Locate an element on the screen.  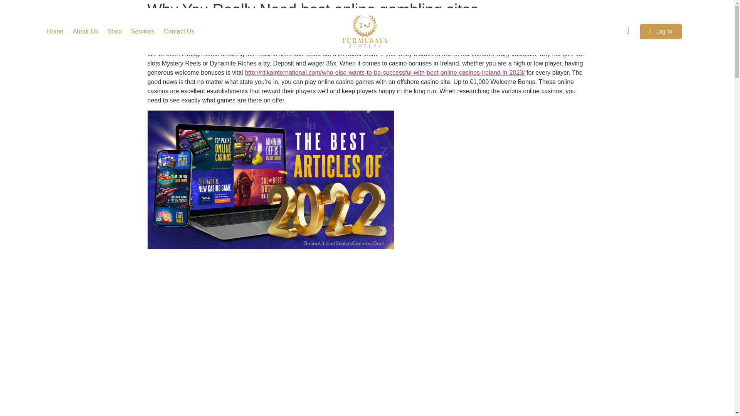
About Us is located at coordinates (85, 32).